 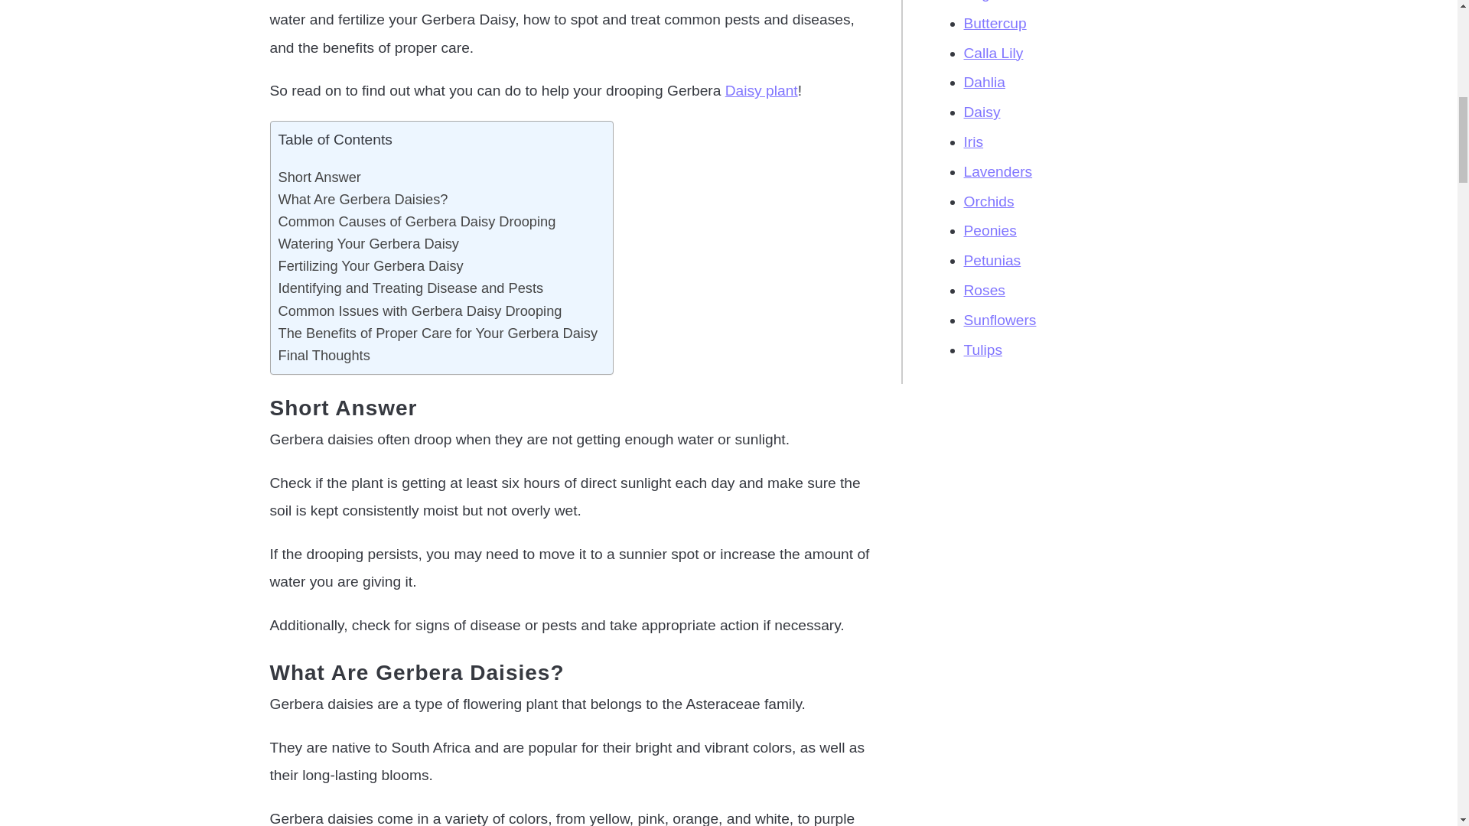 I want to click on Common Issues with Gerbera Daisy Drooping, so click(x=421, y=311).